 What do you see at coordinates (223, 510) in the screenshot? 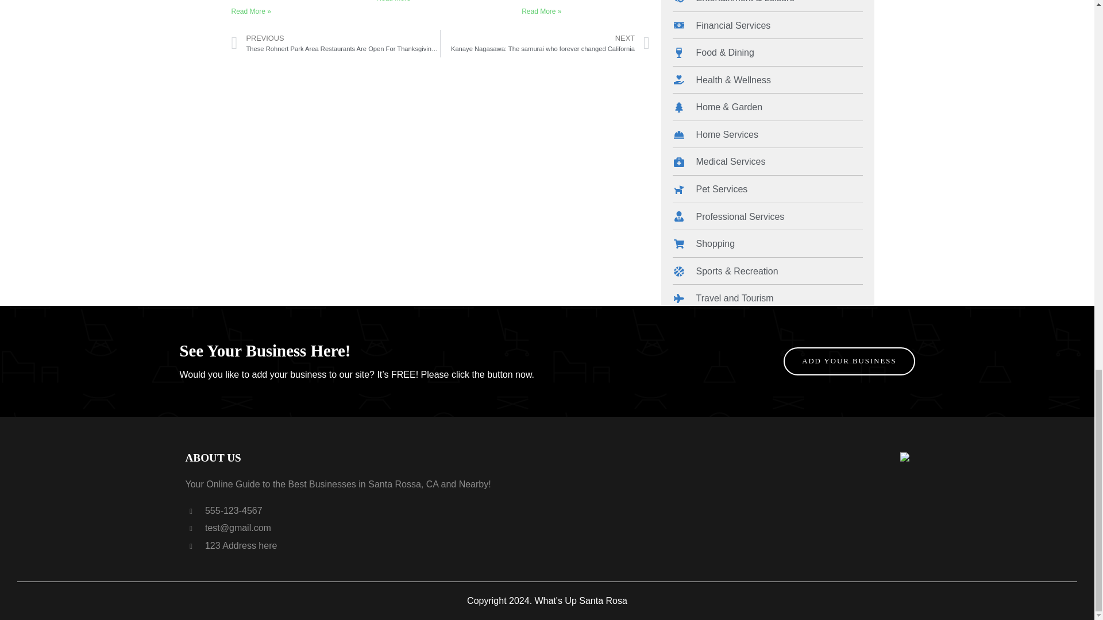
I see `555-123-4567` at bounding box center [223, 510].